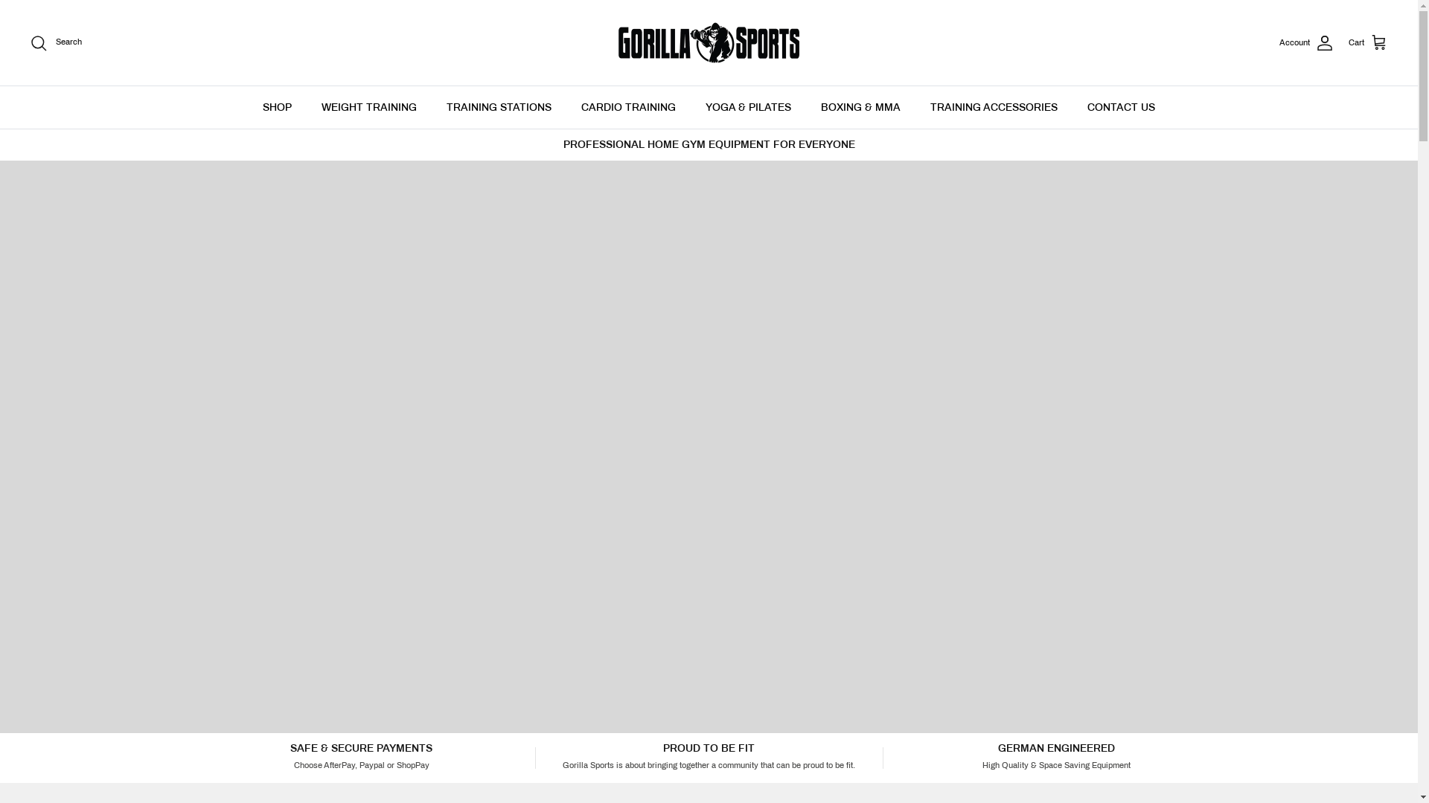 The image size is (1429, 803). I want to click on BOXING & MMA, so click(860, 107).